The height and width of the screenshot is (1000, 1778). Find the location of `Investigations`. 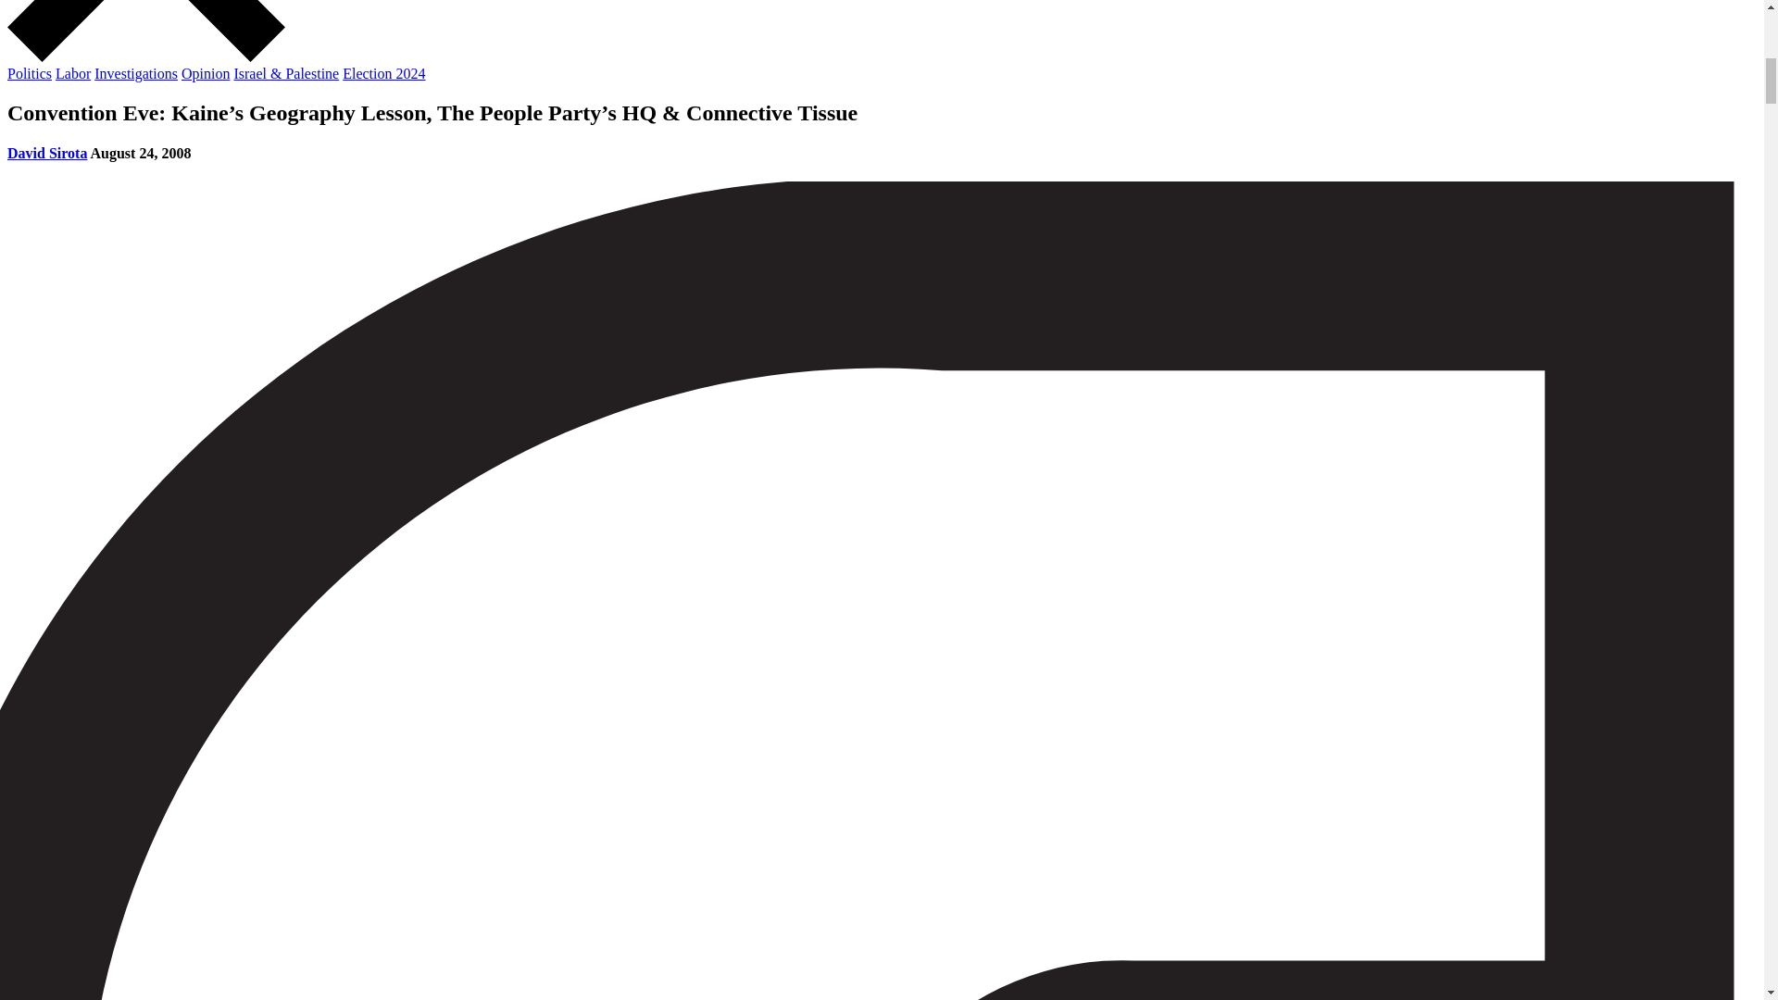

Investigations is located at coordinates (135, 73).